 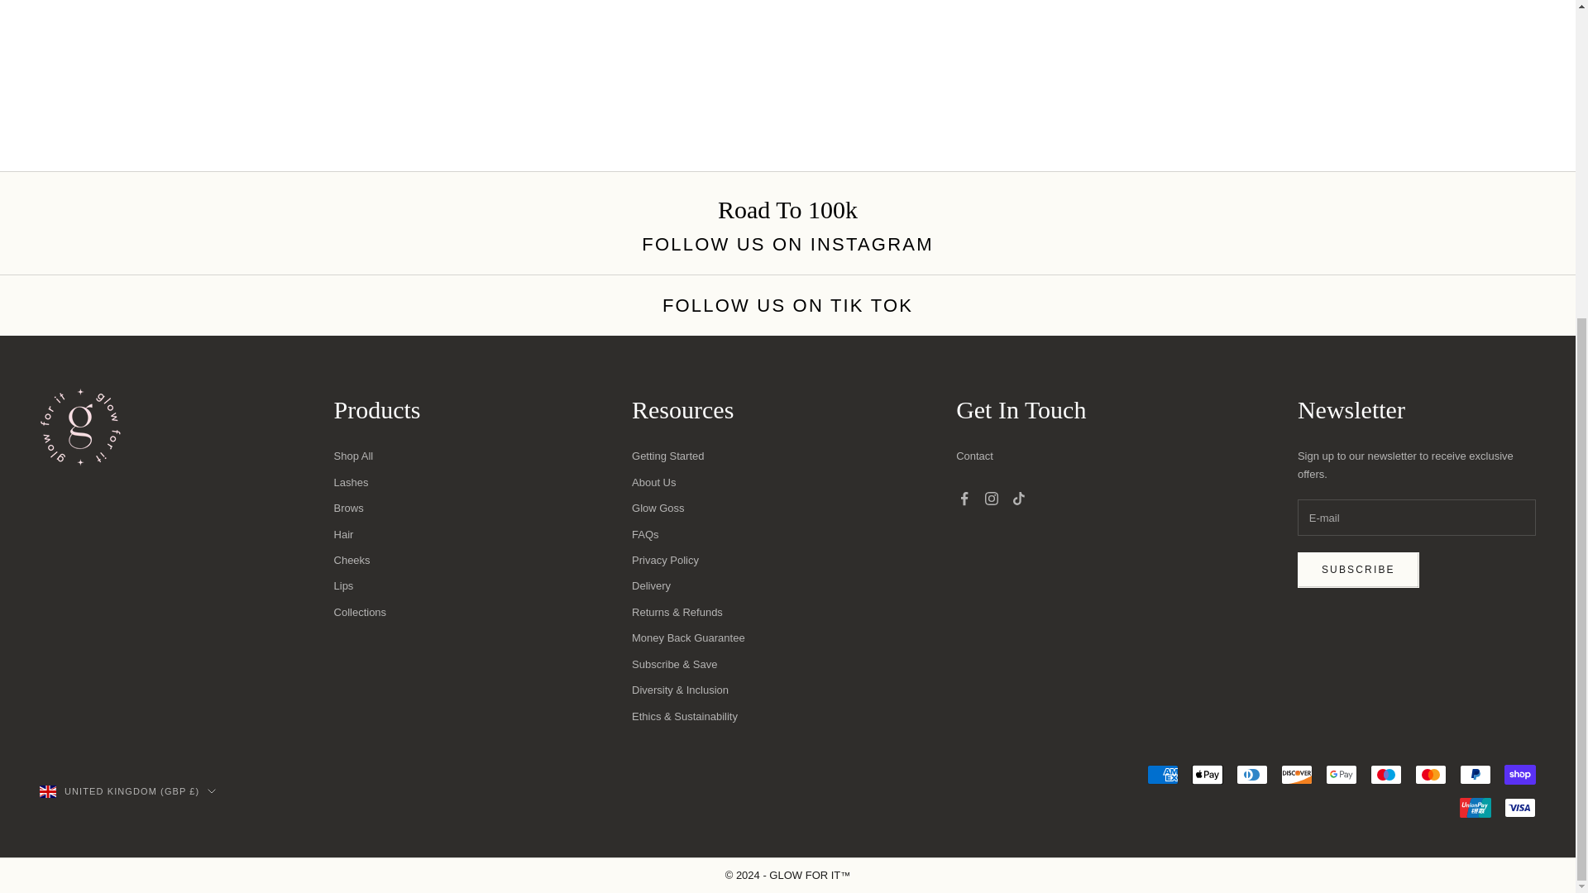 What do you see at coordinates (653, 481) in the screenshot?
I see `About Us` at bounding box center [653, 481].